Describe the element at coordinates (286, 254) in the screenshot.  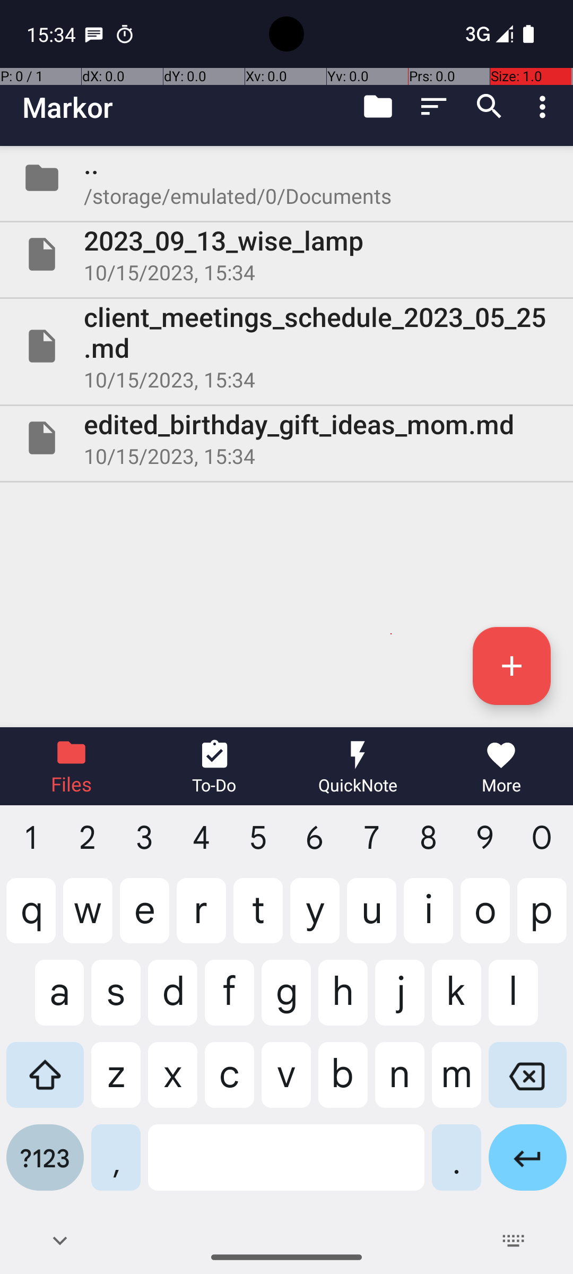
I see `File 2023_09_13_wise_lamp ` at that location.